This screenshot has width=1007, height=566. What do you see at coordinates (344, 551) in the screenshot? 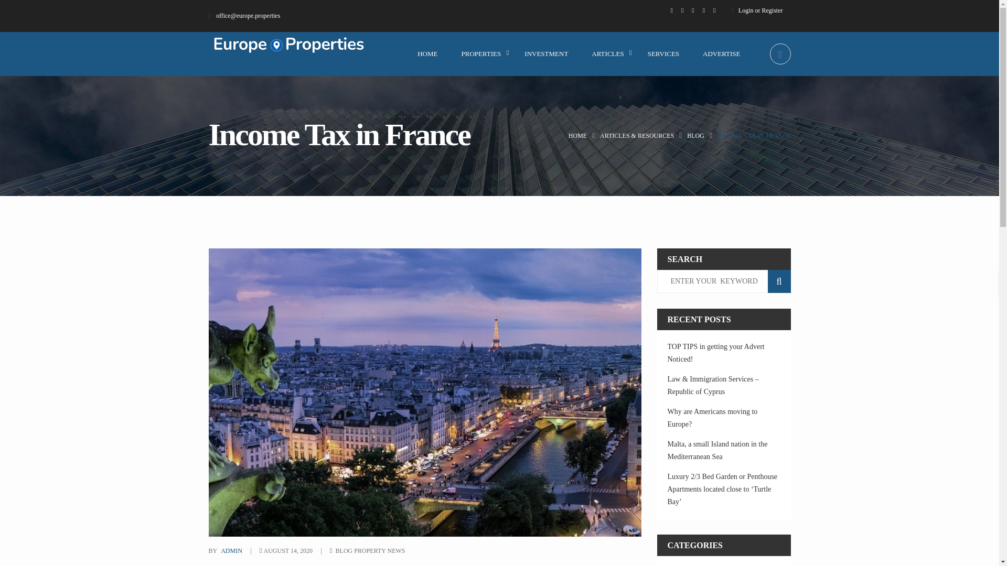
I see `Blog` at bounding box center [344, 551].